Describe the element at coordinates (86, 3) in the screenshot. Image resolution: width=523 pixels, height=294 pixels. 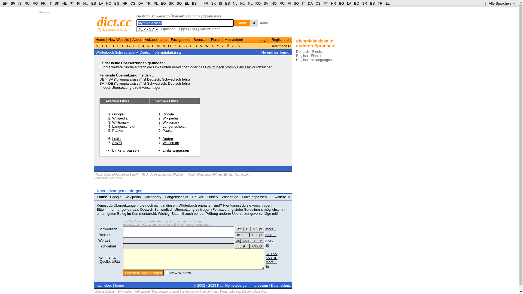
I see `HU` at that location.